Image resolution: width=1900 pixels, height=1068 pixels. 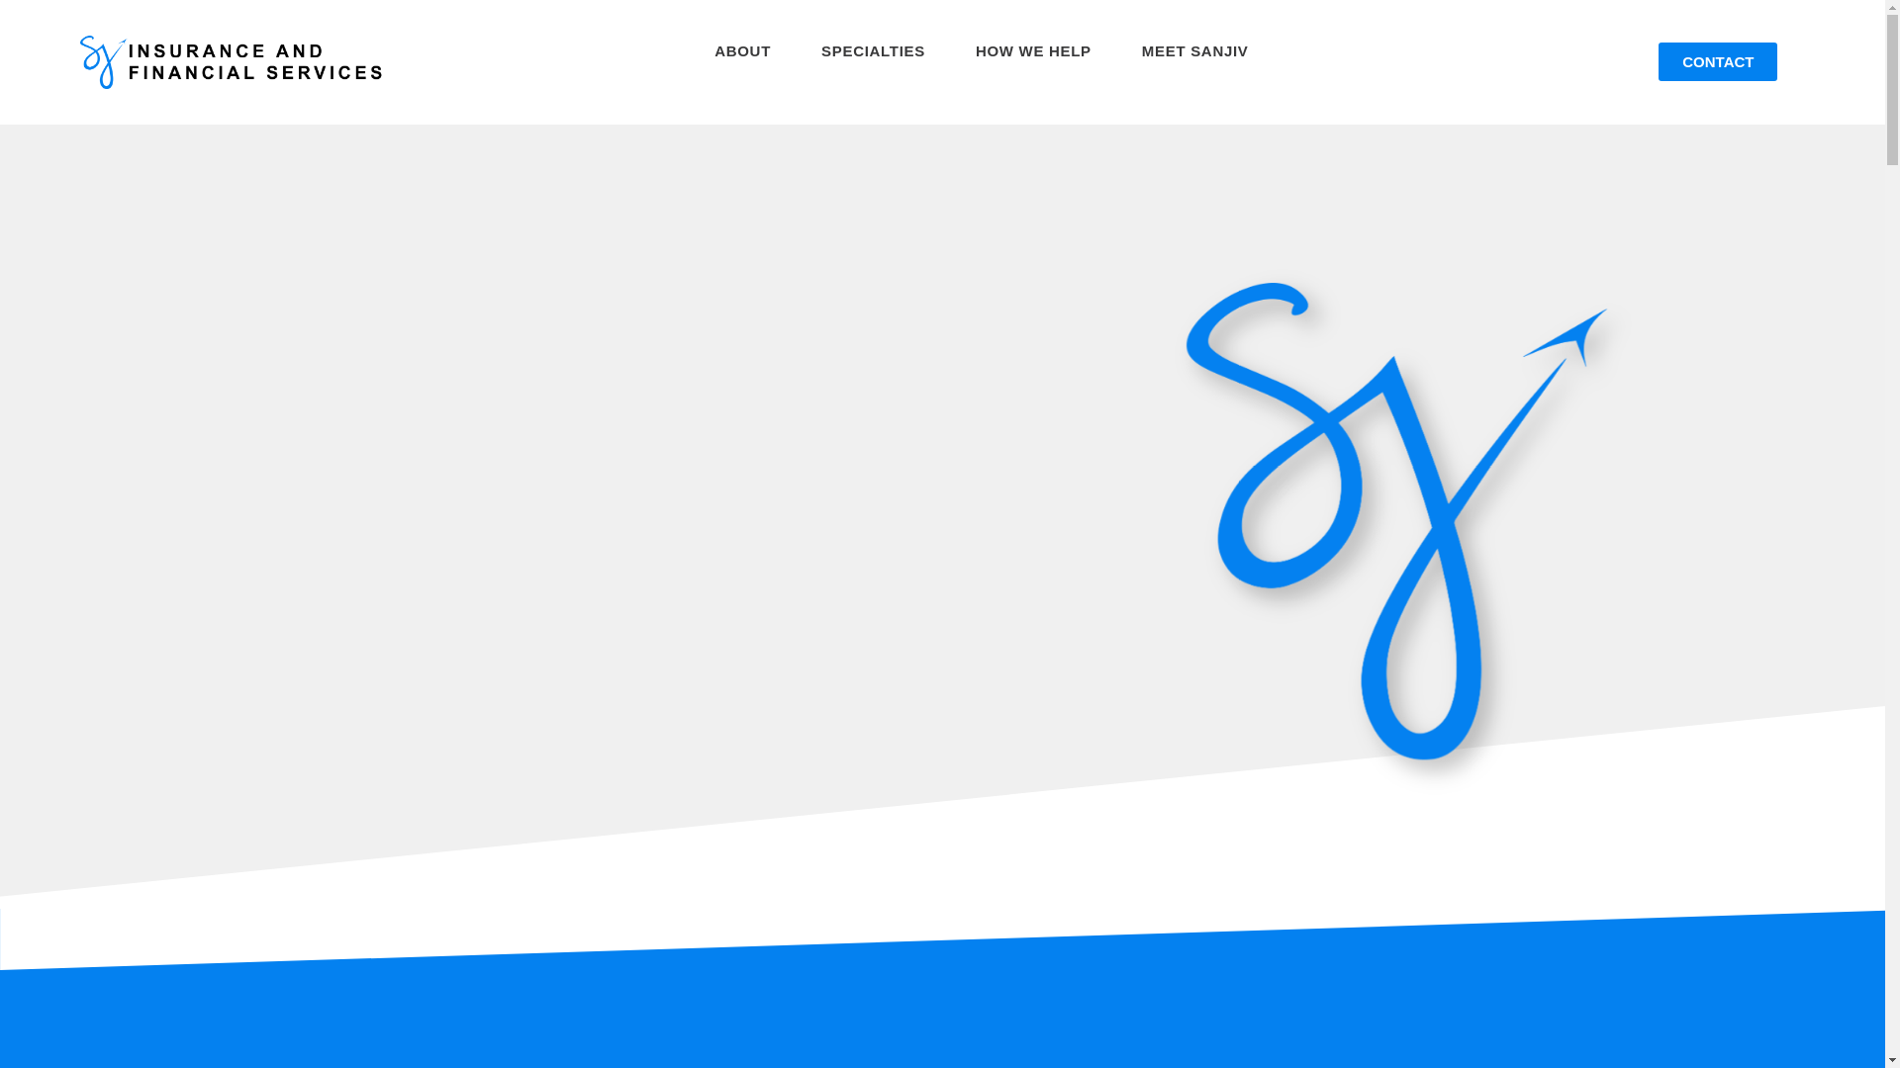 What do you see at coordinates (1033, 50) in the screenshot?
I see `HOW WE HELP` at bounding box center [1033, 50].